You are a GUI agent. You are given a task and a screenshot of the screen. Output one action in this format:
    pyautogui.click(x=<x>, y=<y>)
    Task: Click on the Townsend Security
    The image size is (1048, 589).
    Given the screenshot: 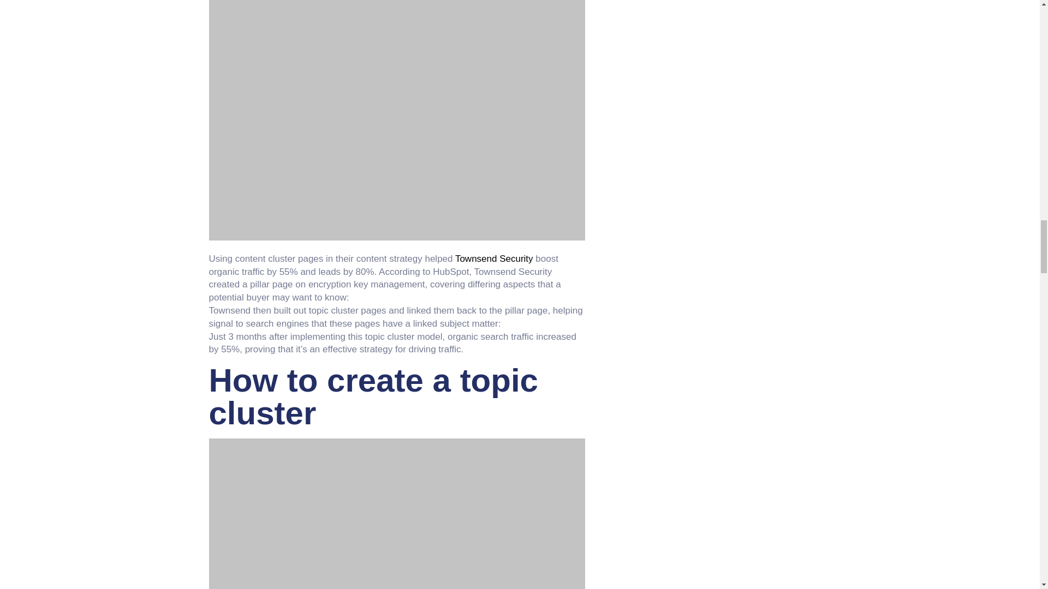 What is the action you would take?
    pyautogui.click(x=494, y=259)
    